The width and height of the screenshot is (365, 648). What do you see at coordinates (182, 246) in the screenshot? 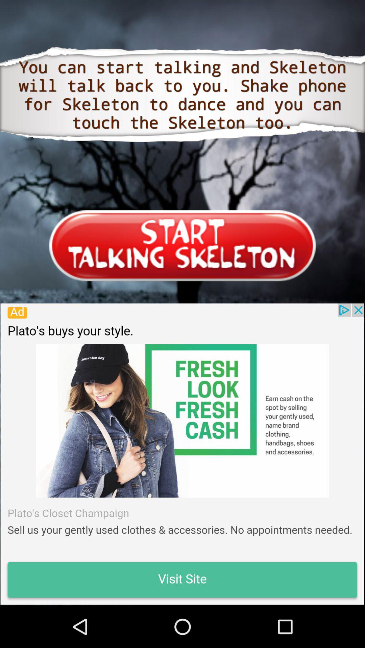
I see `app open login` at bounding box center [182, 246].